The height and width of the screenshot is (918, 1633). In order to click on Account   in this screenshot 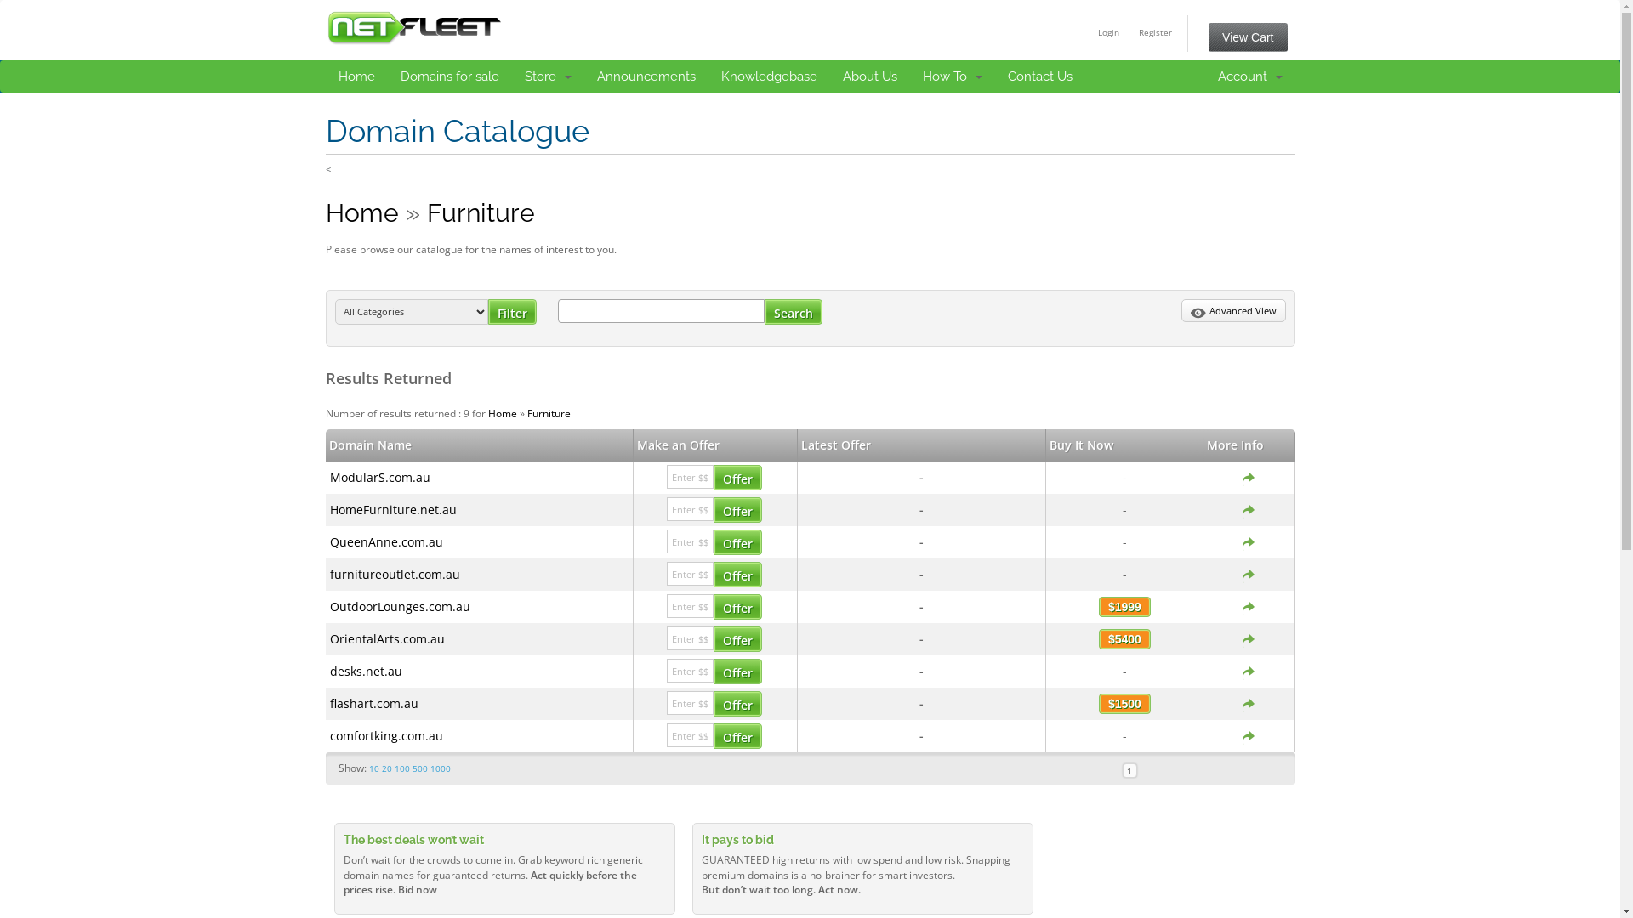, I will do `click(1249, 76)`.